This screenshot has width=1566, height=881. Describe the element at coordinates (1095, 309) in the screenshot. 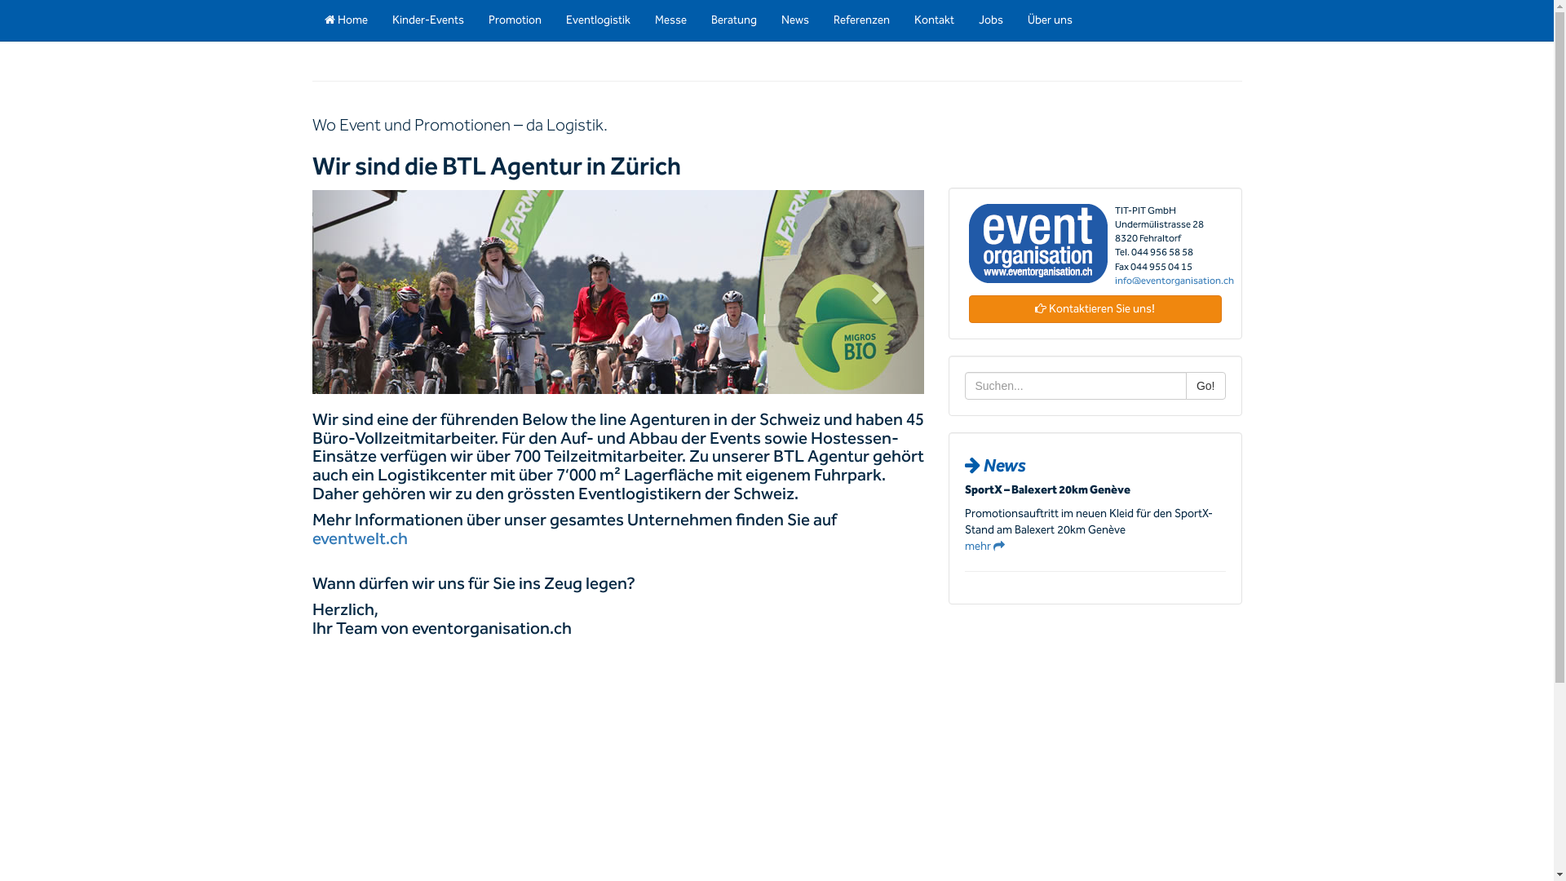

I see `Kontaktieren Sie uns!` at that location.